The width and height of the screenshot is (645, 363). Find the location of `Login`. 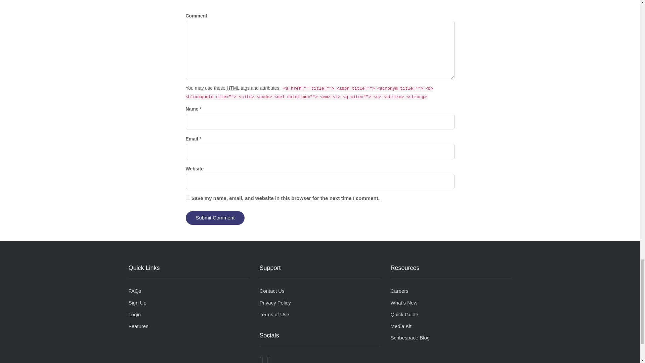

Login is located at coordinates (134, 314).